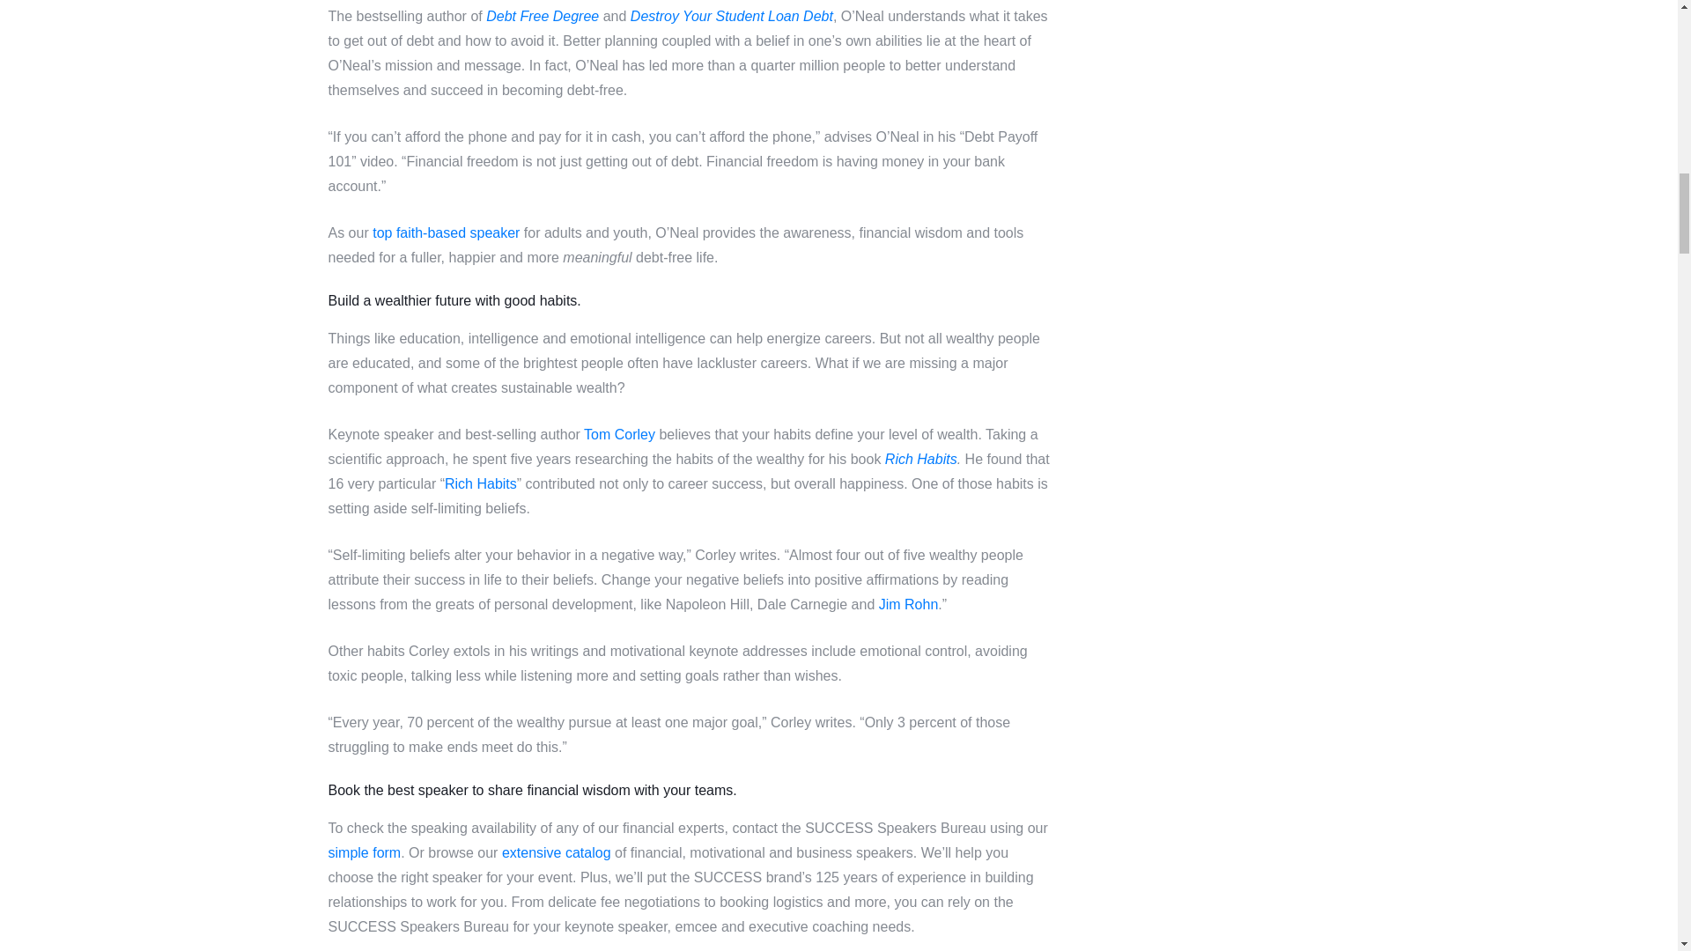 This screenshot has width=1691, height=951. What do you see at coordinates (446, 232) in the screenshot?
I see `top faith-based speaker` at bounding box center [446, 232].